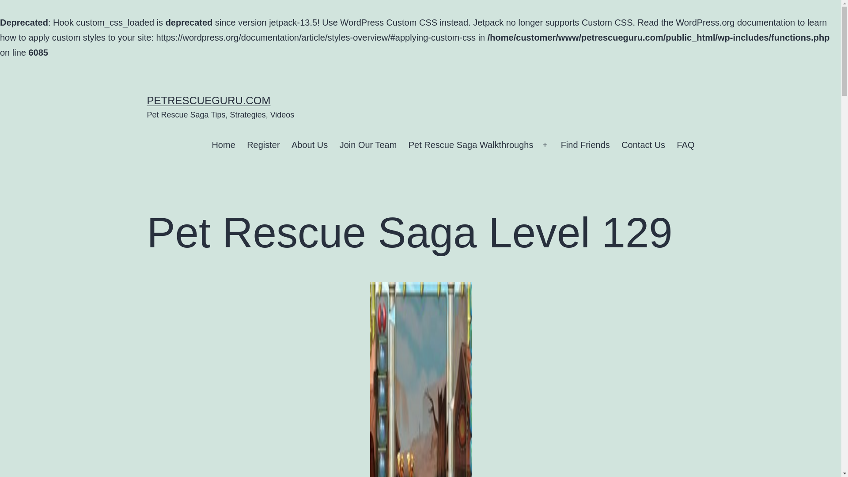 The height and width of the screenshot is (477, 848). Describe the element at coordinates (223, 145) in the screenshot. I see `Home` at that location.